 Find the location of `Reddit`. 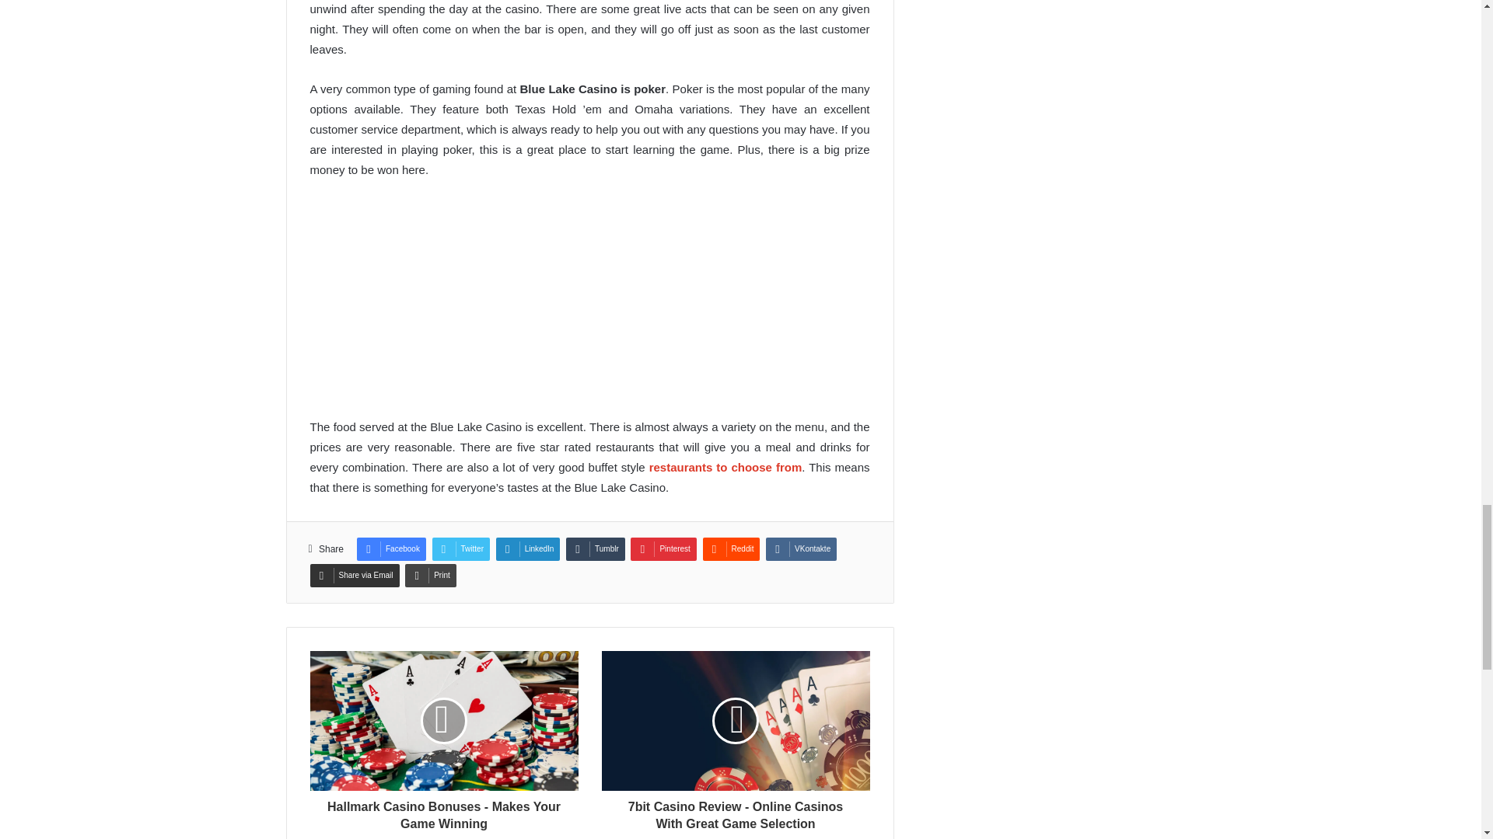

Reddit is located at coordinates (731, 549).